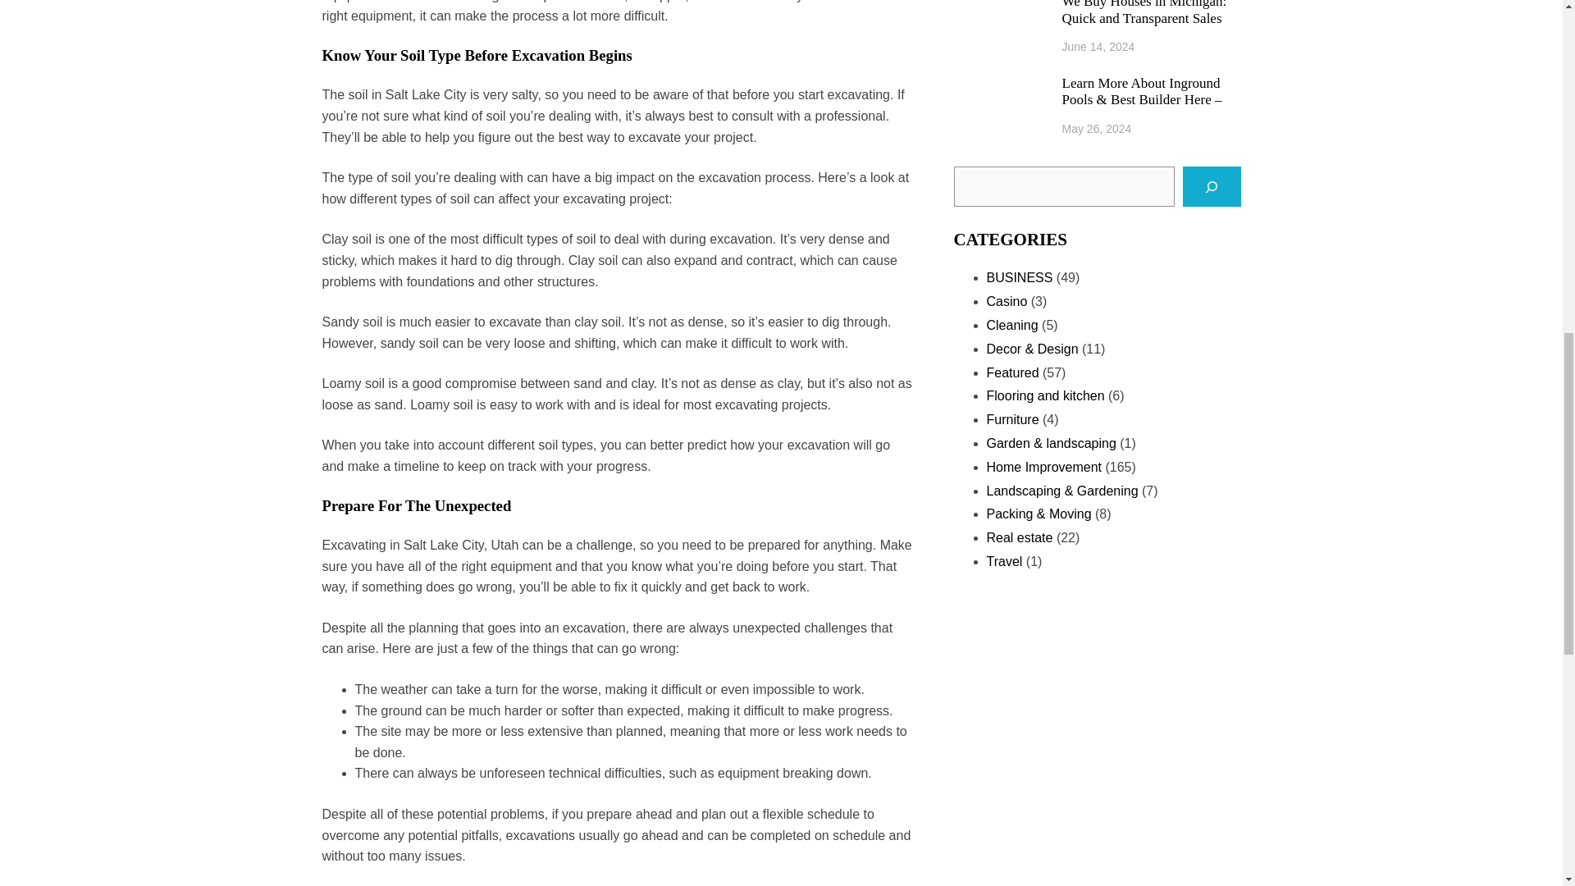 The image size is (1575, 886). What do you see at coordinates (1044, 395) in the screenshot?
I see `Flooring and kitchen` at bounding box center [1044, 395].